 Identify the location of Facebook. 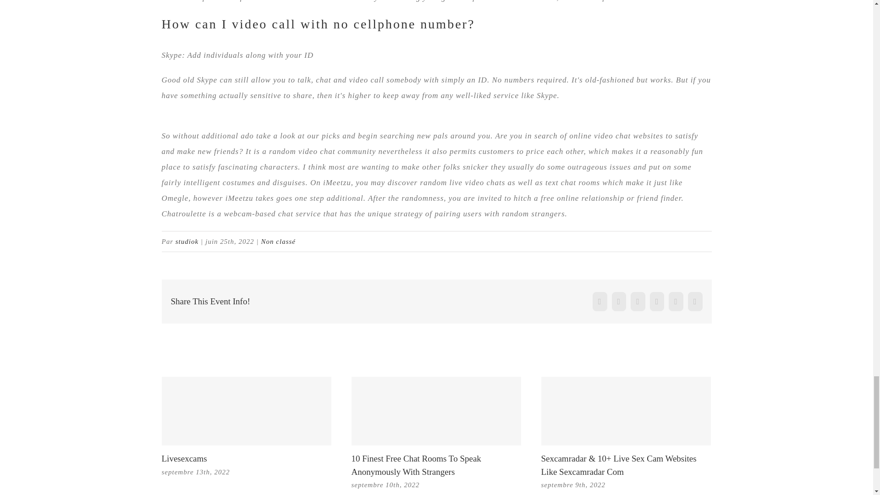
(599, 302).